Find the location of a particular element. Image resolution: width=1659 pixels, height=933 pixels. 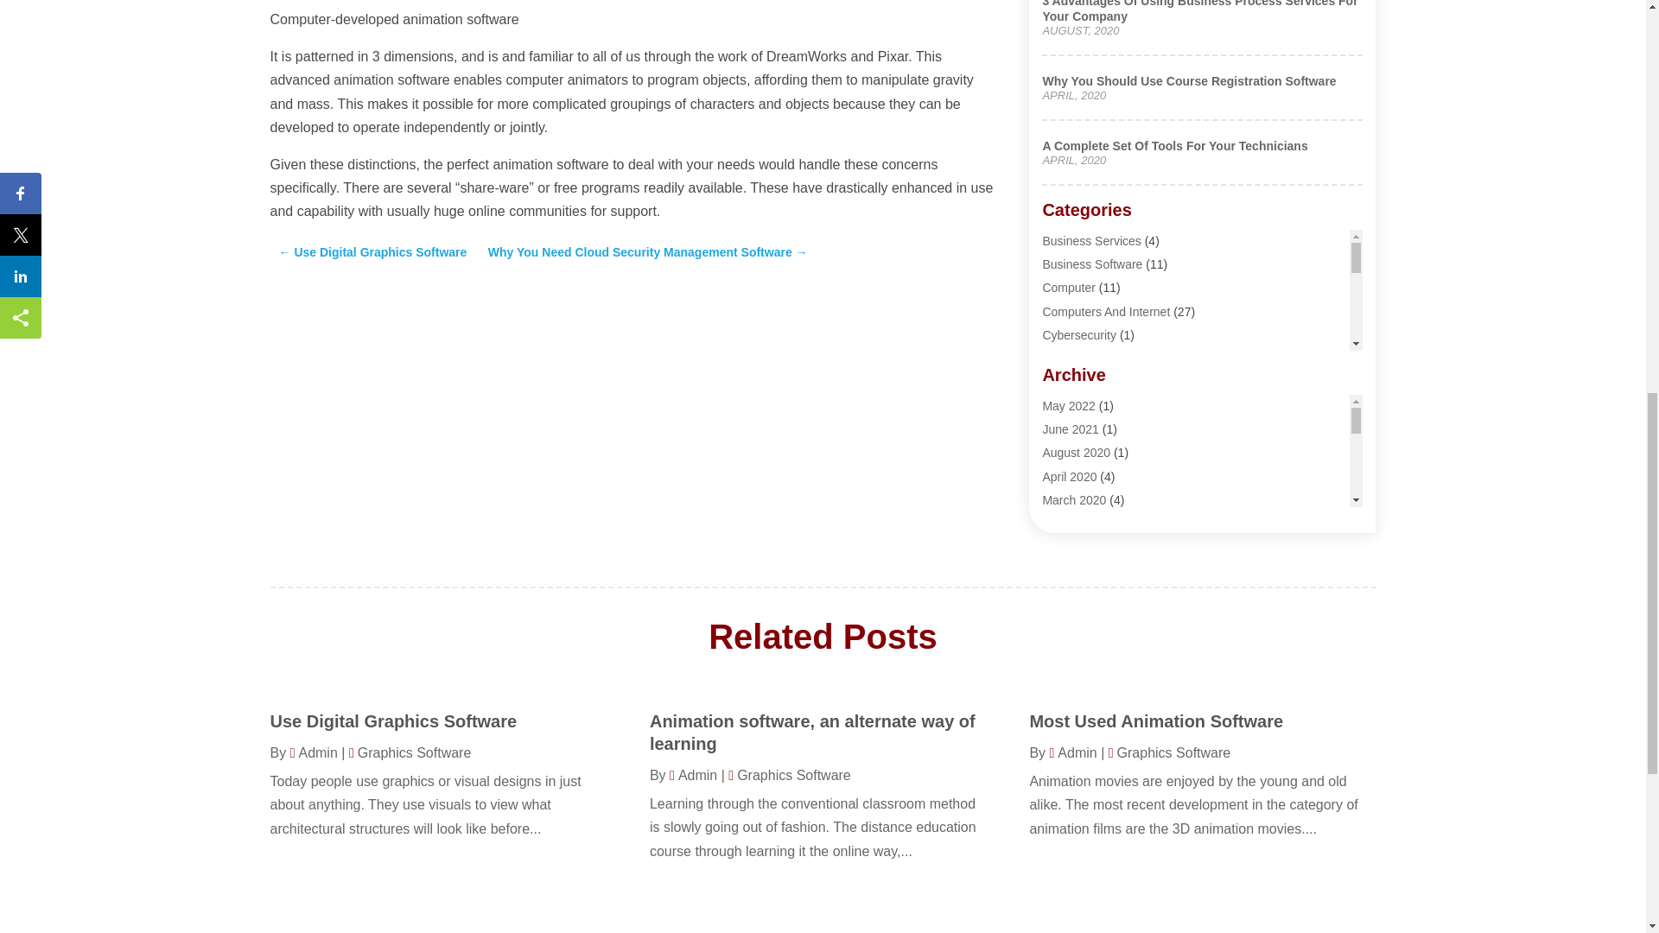

Computer is located at coordinates (1068, 288).